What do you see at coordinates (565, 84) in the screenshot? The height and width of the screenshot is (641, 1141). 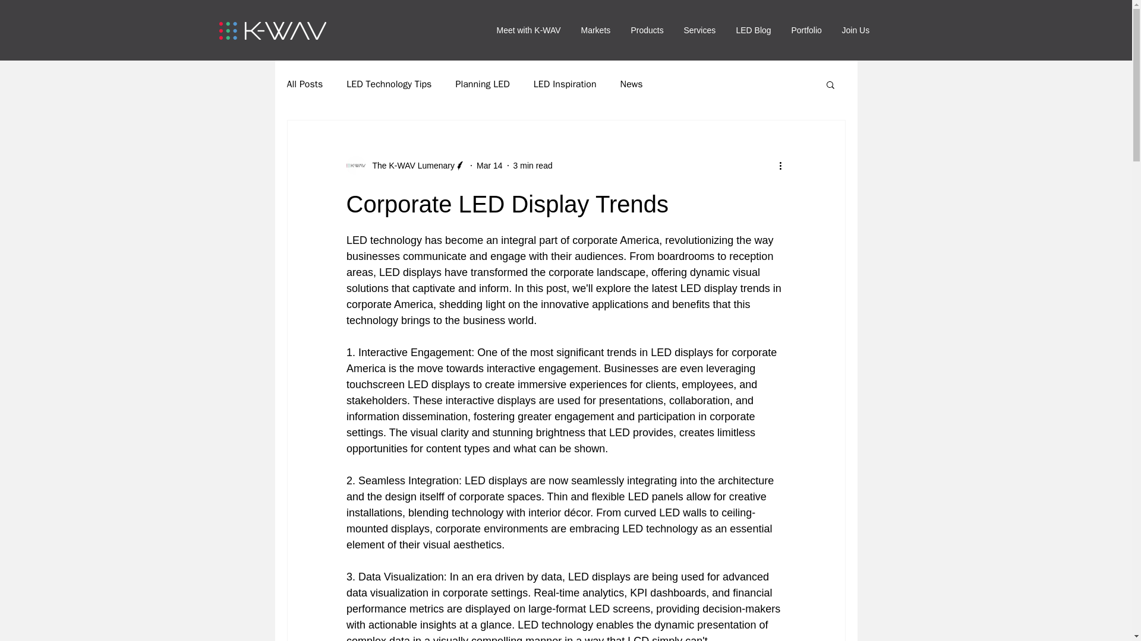 I see `LED Inspiration` at bounding box center [565, 84].